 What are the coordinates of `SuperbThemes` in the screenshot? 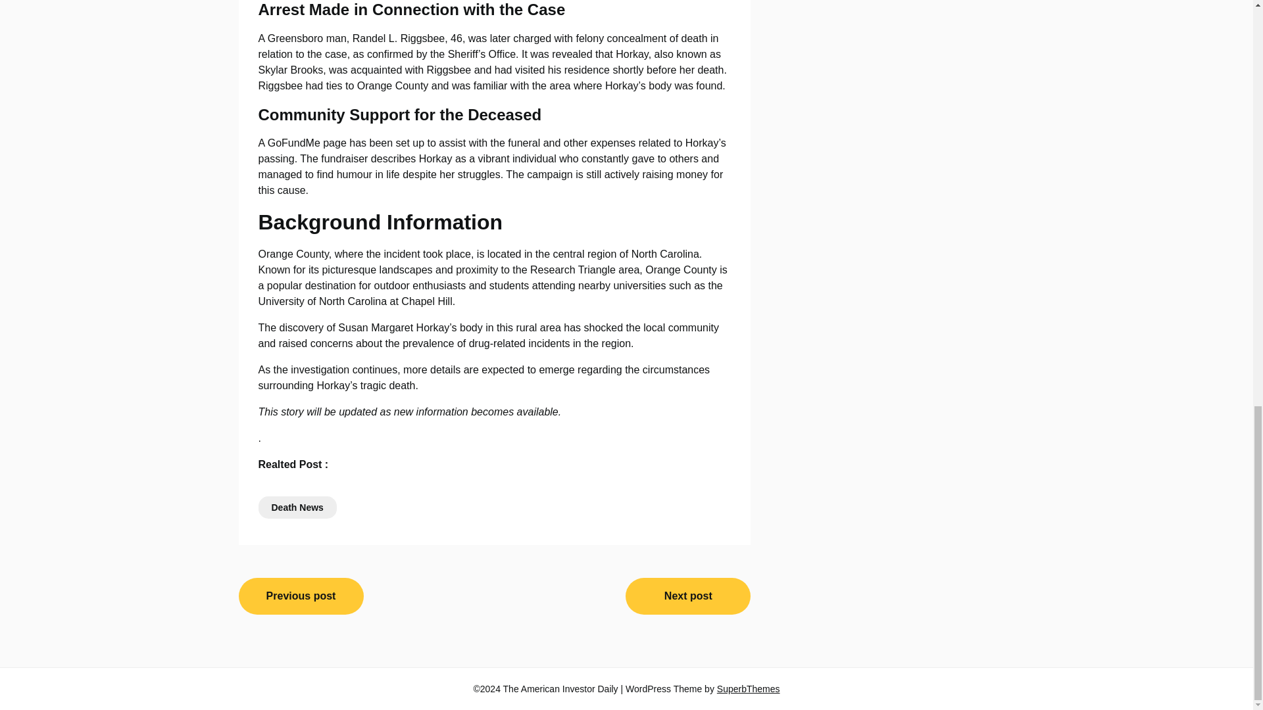 It's located at (749, 689).